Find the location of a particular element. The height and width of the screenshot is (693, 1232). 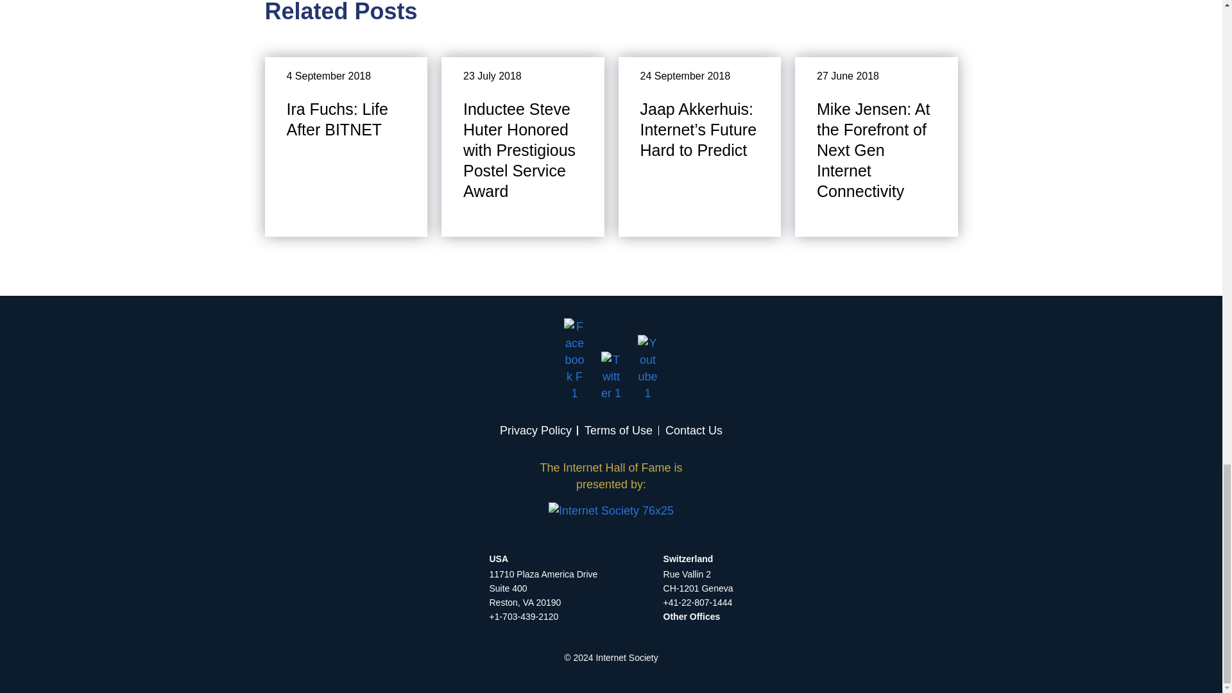

Privacy Policy is located at coordinates (535, 430).